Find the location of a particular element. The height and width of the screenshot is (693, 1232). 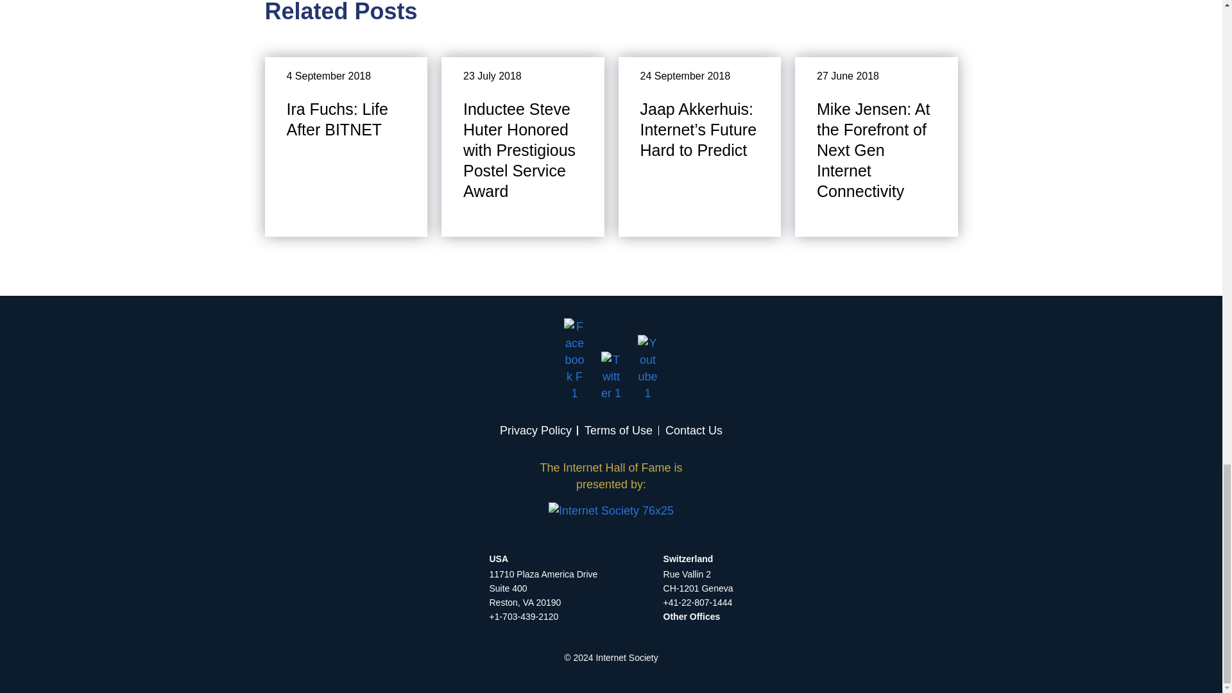

Privacy Policy is located at coordinates (535, 430).